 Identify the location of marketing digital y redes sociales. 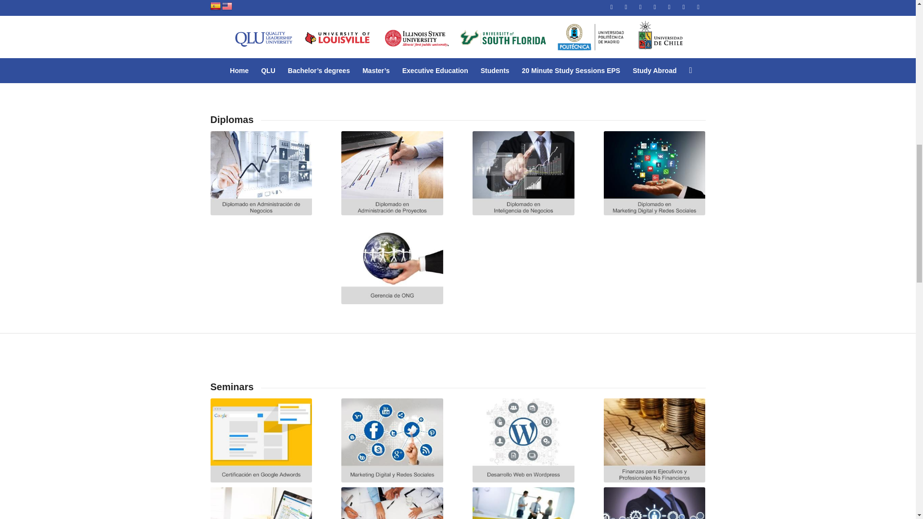
(392, 440).